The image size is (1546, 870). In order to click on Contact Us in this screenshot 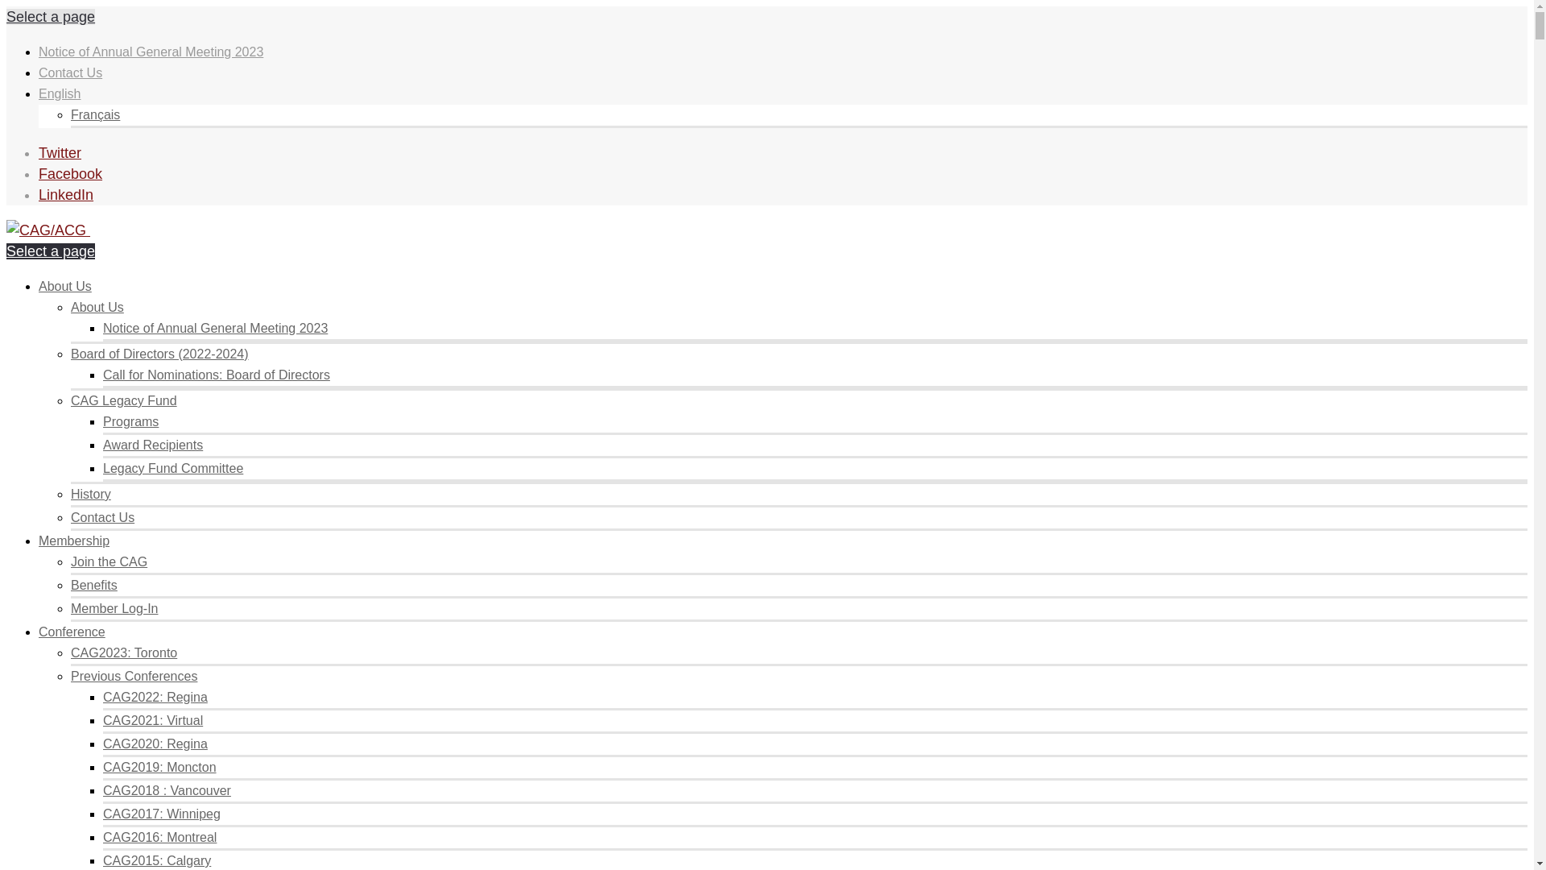, I will do `click(103, 517)`.